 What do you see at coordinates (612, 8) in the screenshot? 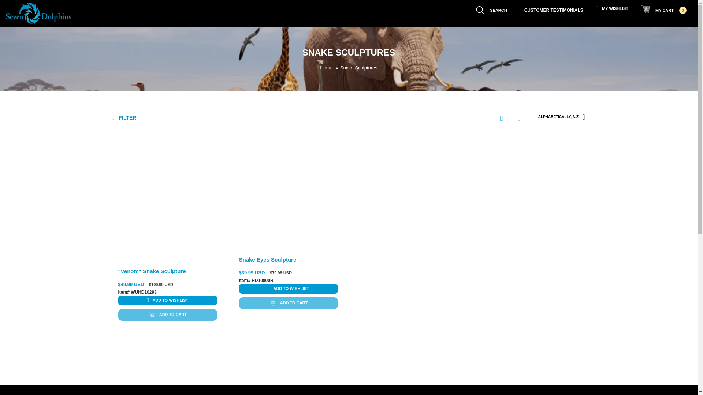
I see `MY WISHLIST` at bounding box center [612, 8].